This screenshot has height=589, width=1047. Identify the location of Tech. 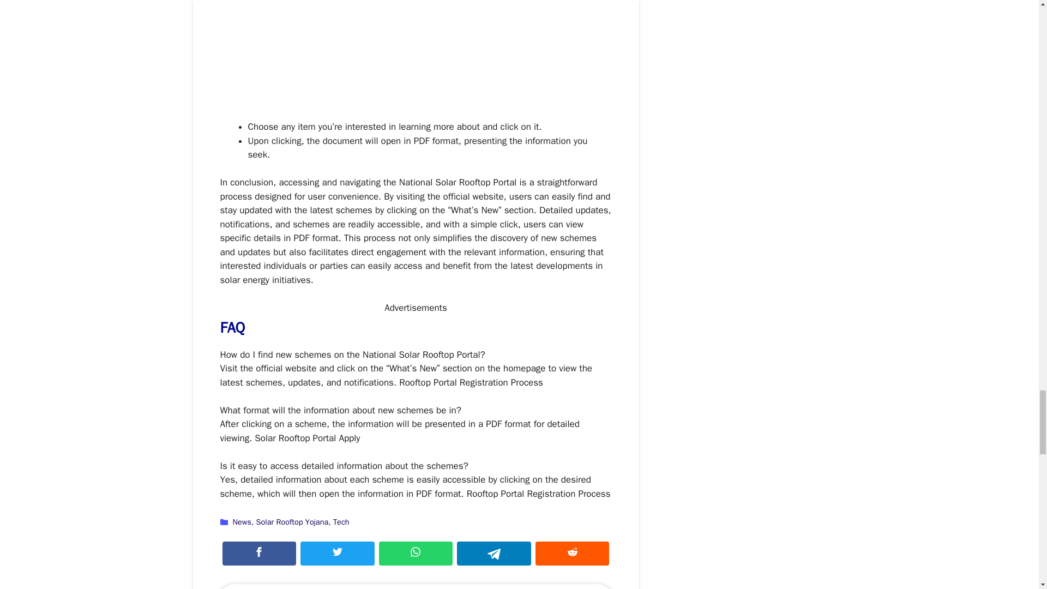
(341, 521).